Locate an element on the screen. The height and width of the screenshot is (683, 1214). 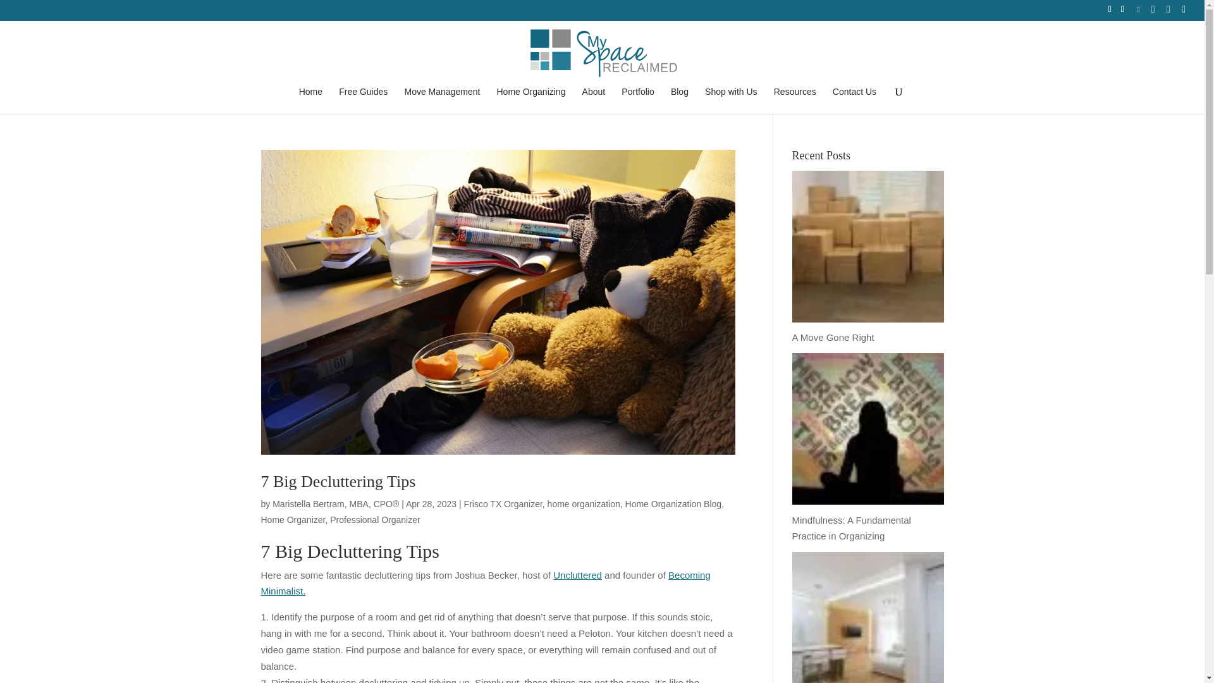
Portfolio is located at coordinates (637, 101).